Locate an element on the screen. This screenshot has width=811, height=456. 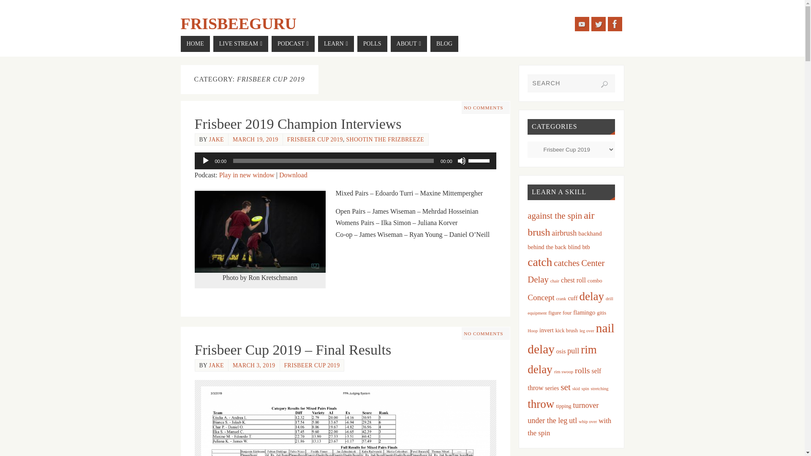
FRISBEER CUP 2019 is located at coordinates (312, 365).